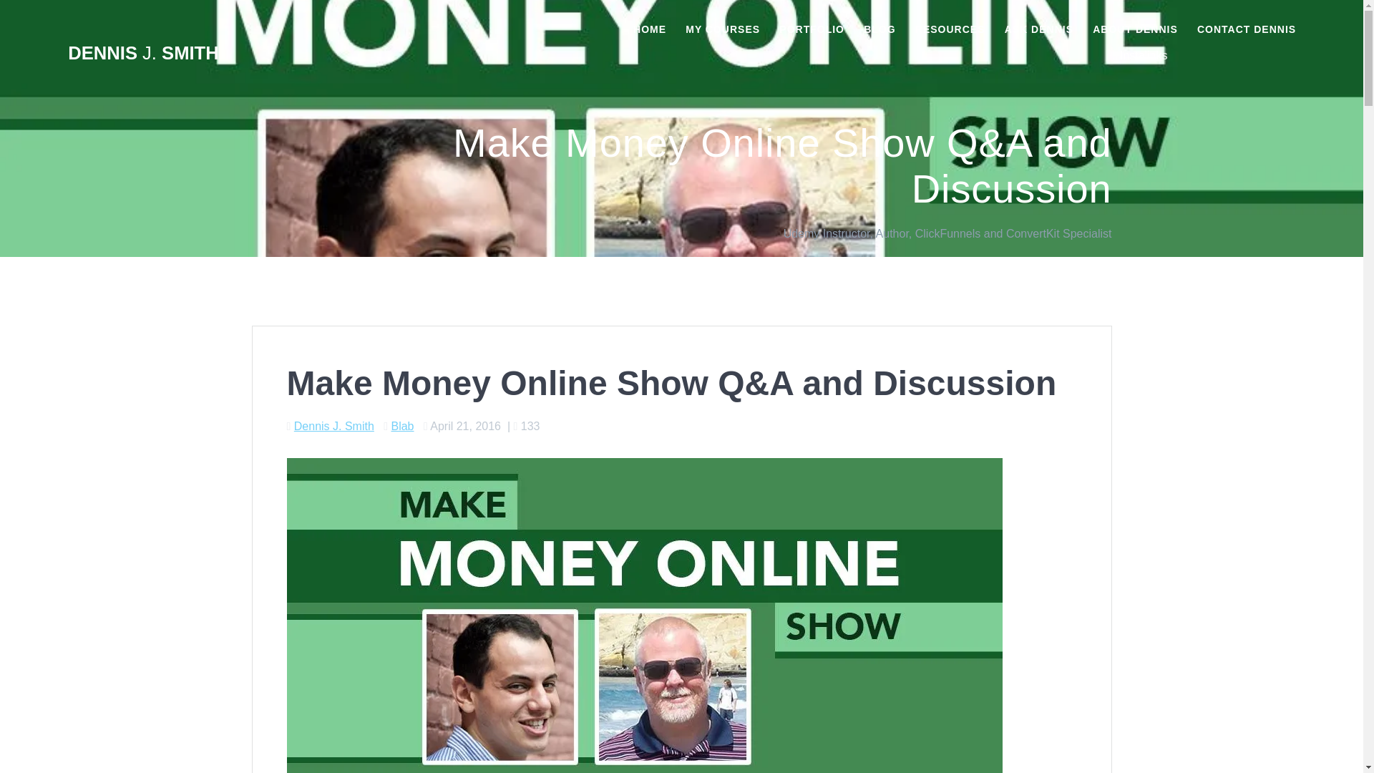  What do you see at coordinates (650, 29) in the screenshot?
I see `HOME` at bounding box center [650, 29].